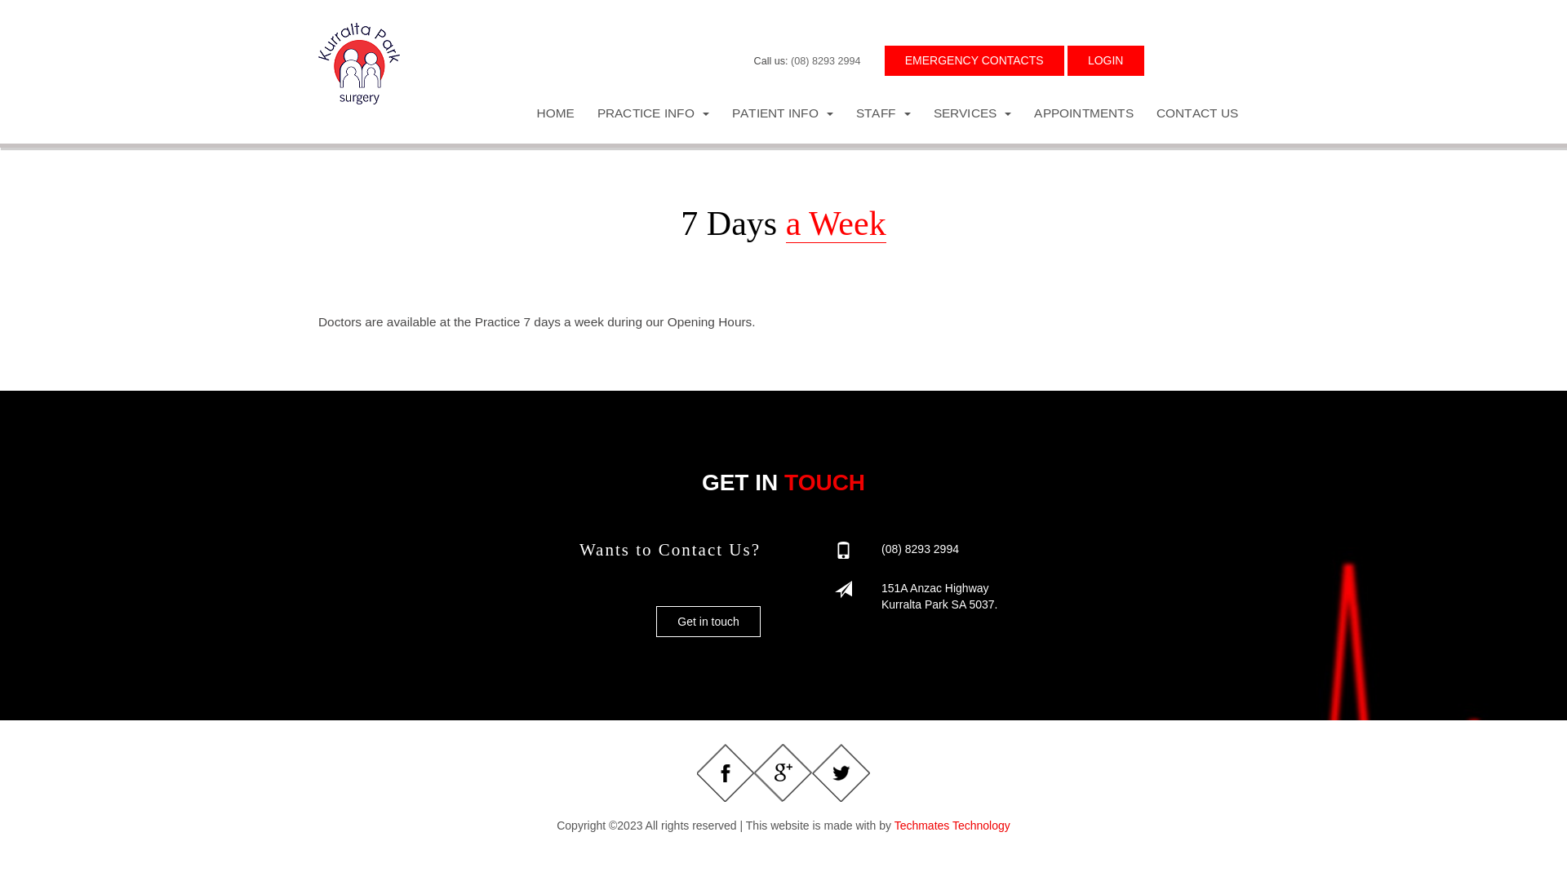  What do you see at coordinates (783, 113) in the screenshot?
I see `PATIENT INFO` at bounding box center [783, 113].